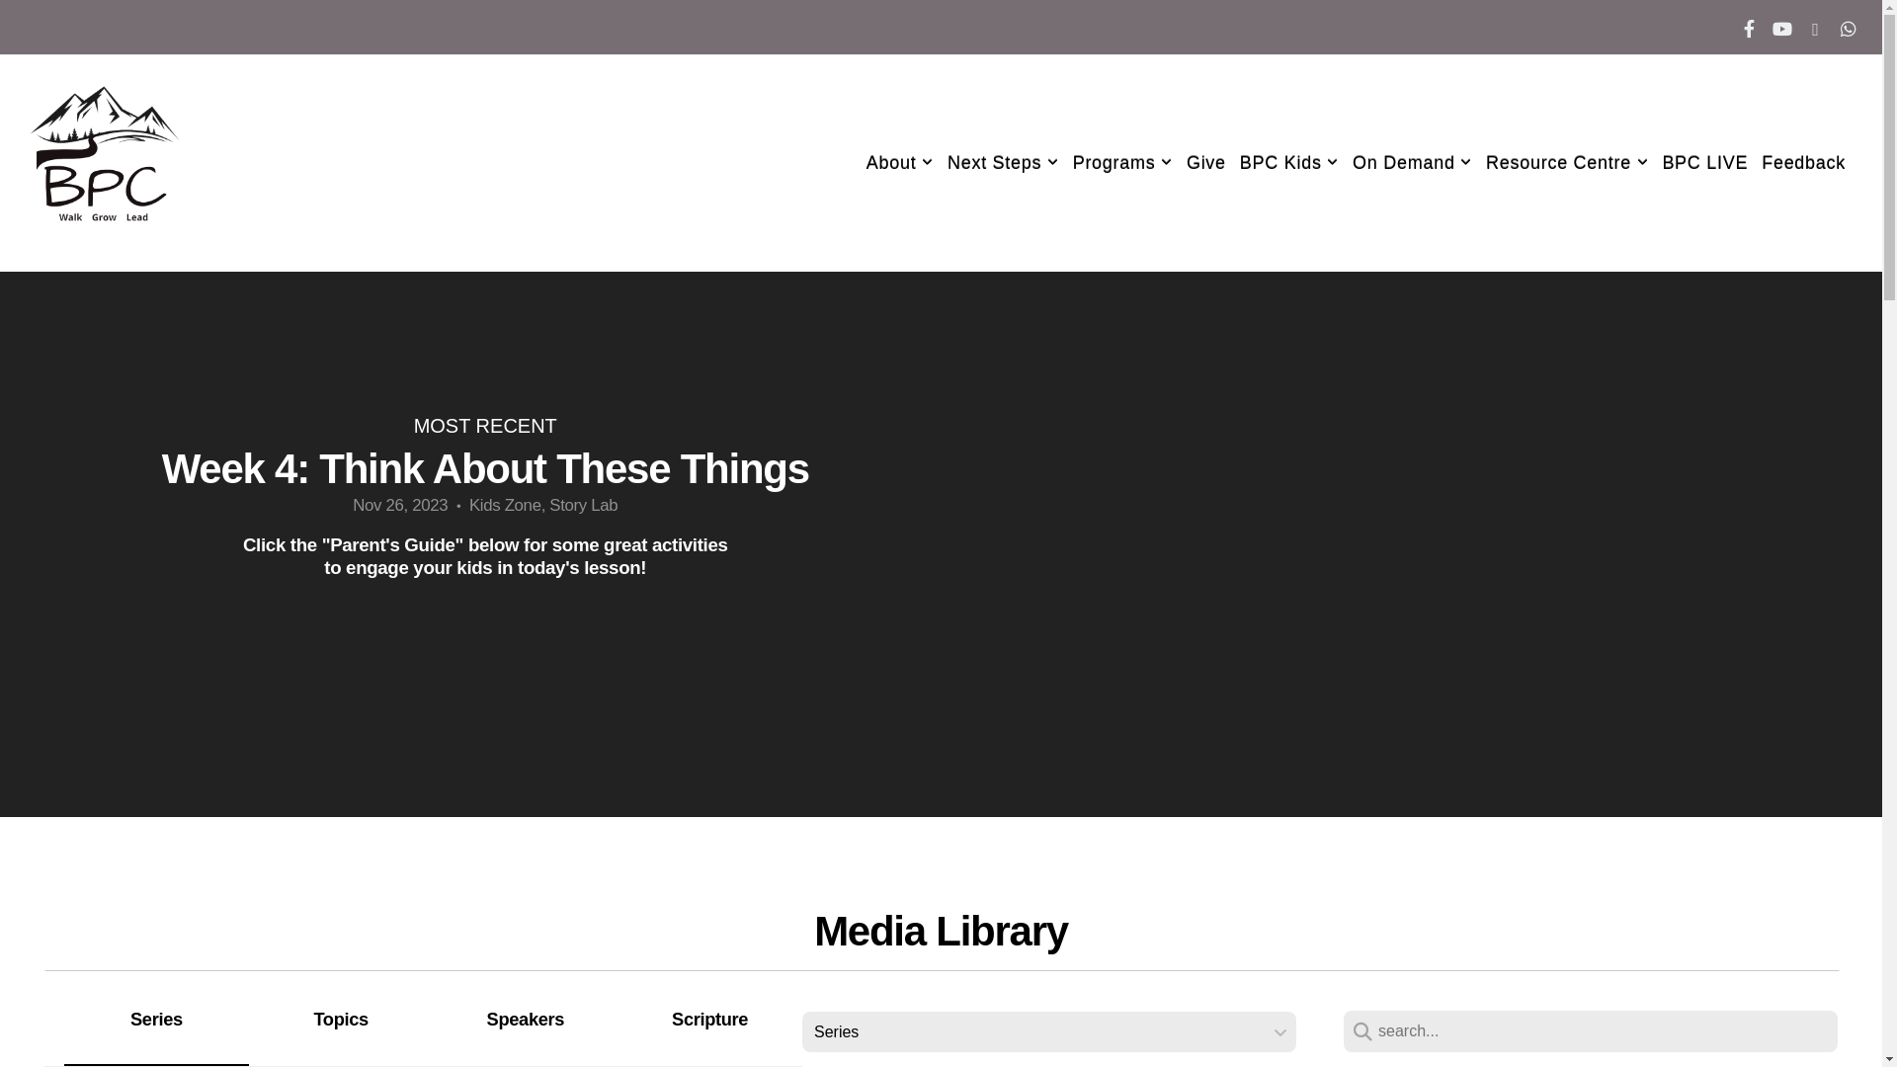  What do you see at coordinates (1804, 162) in the screenshot?
I see `Feedback` at bounding box center [1804, 162].